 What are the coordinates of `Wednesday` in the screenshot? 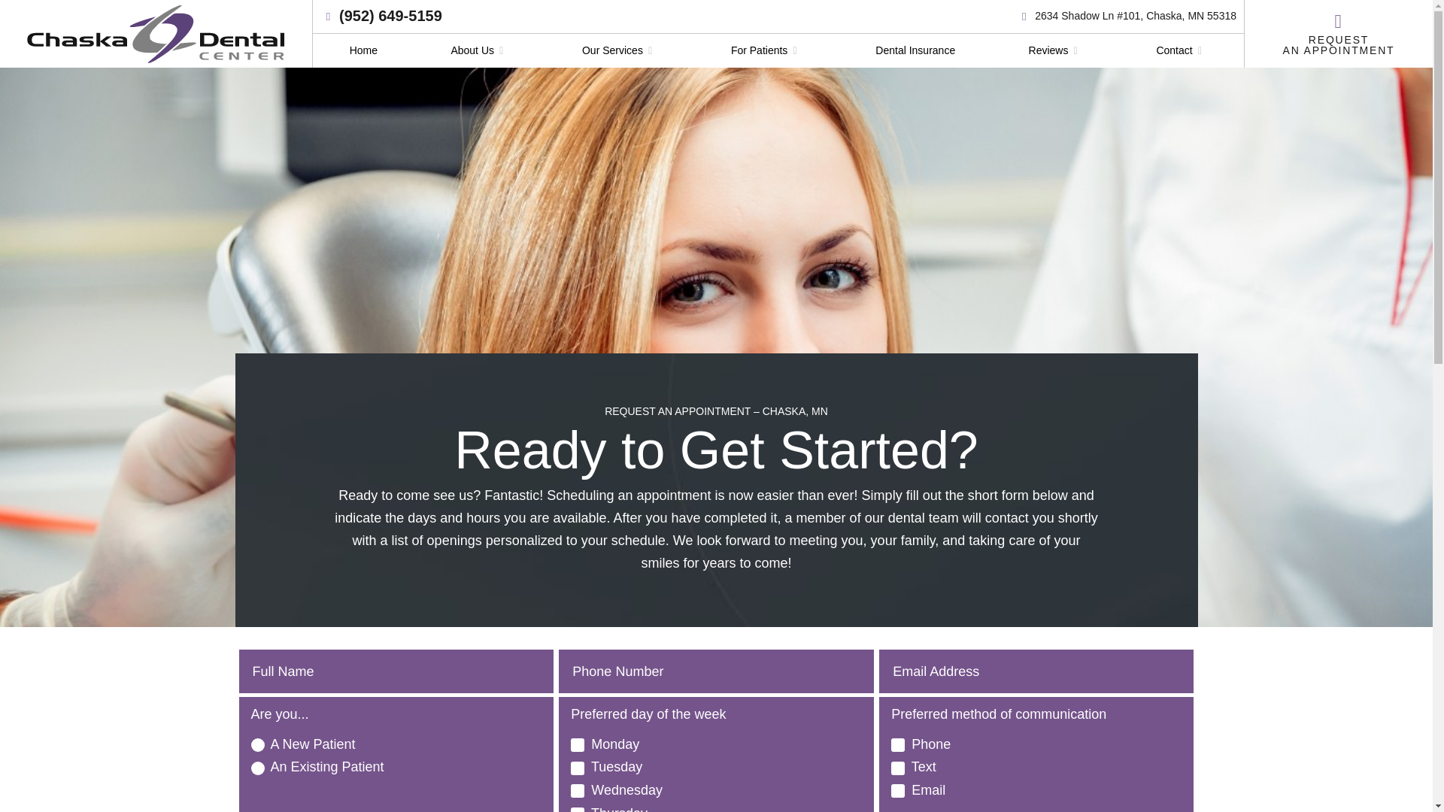 It's located at (578, 791).